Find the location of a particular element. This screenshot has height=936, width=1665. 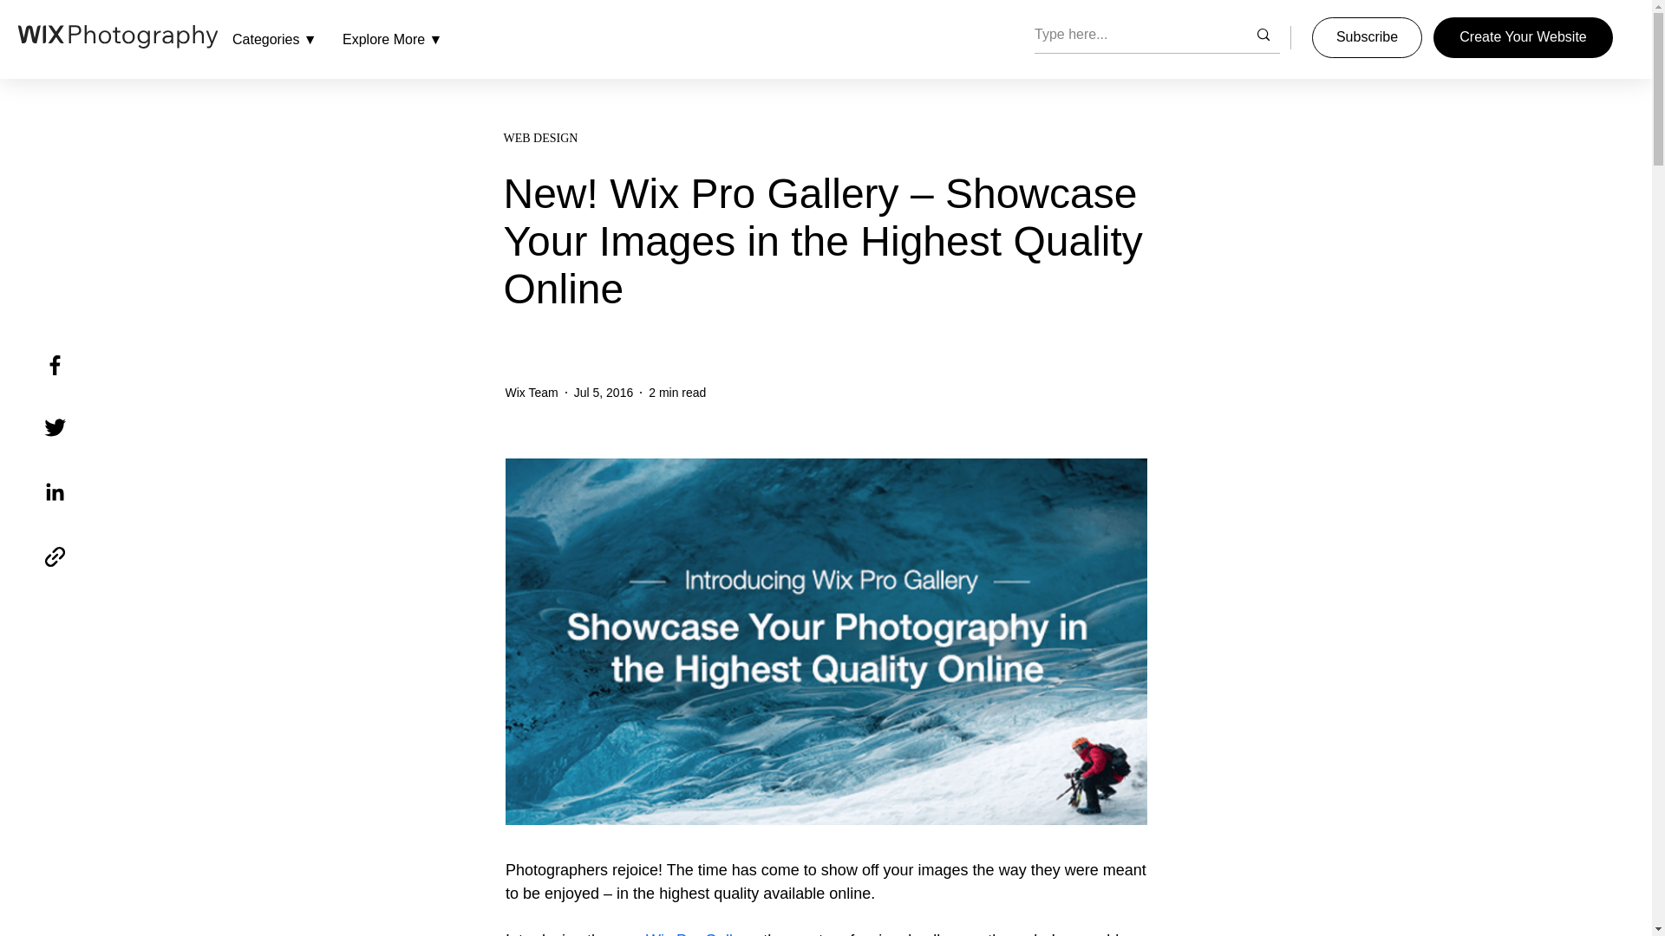

WEB DESIGN is located at coordinates (824, 139).